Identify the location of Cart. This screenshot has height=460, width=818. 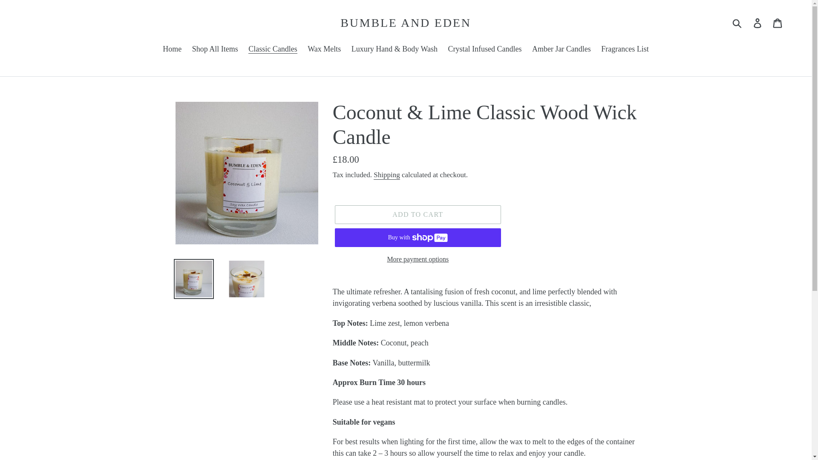
(778, 23).